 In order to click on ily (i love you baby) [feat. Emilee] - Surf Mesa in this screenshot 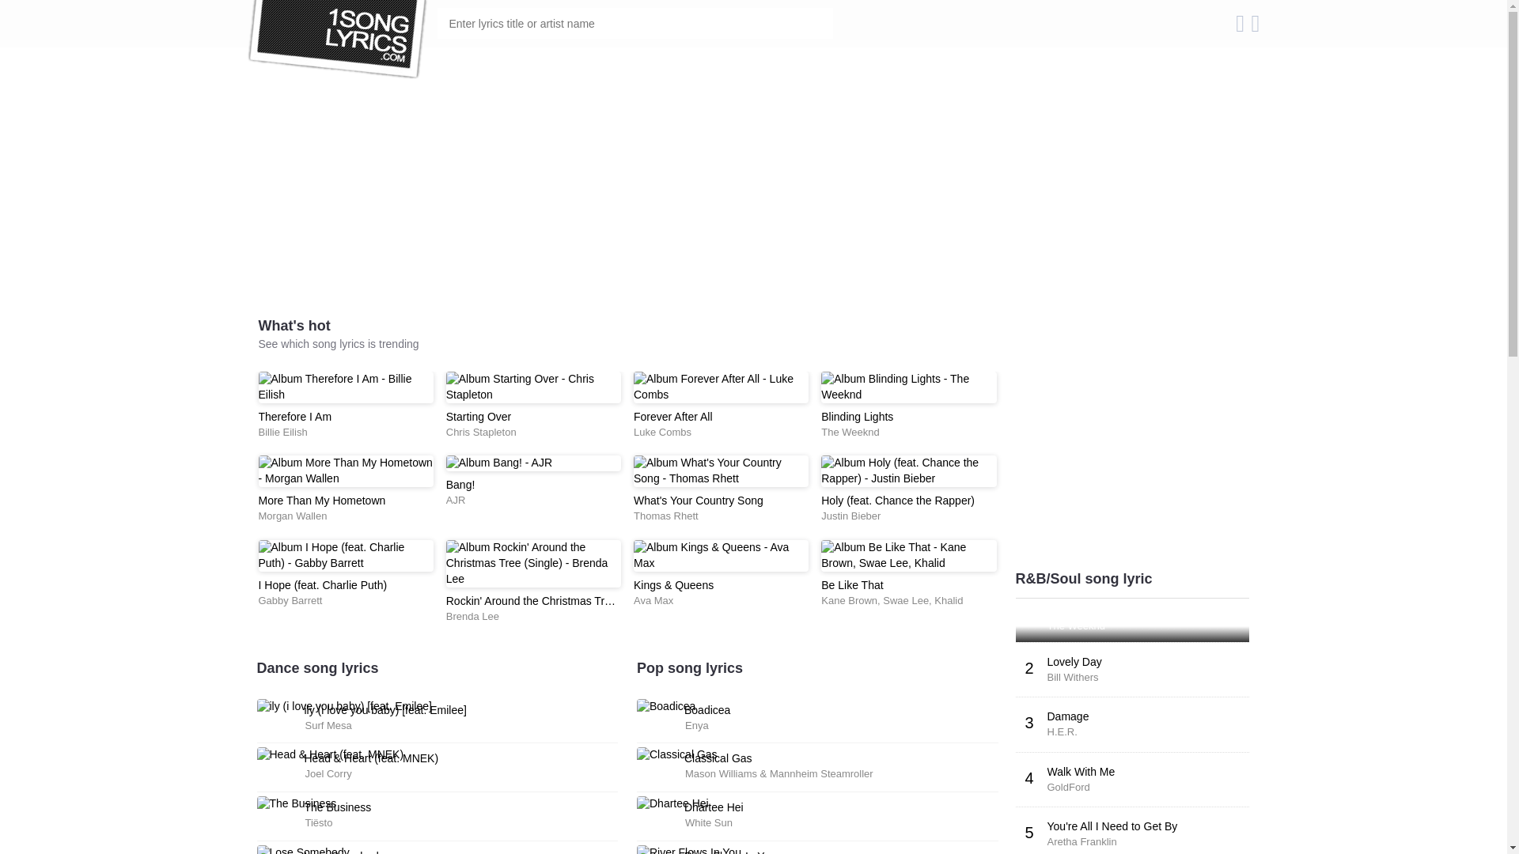, I will do `click(343, 707)`.